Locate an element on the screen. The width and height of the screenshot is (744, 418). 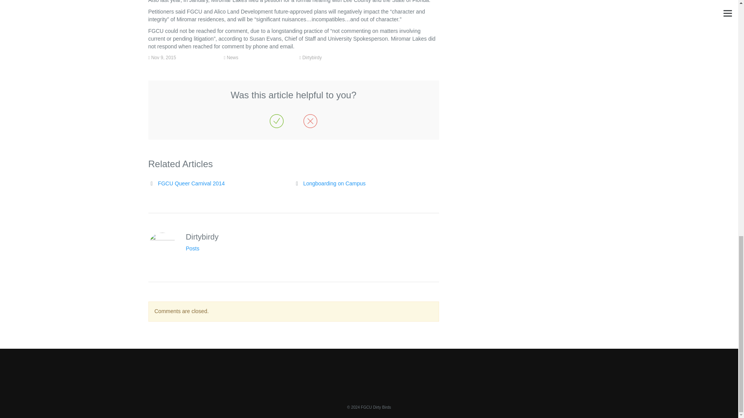
Nov 9, 2015 is located at coordinates (163, 57).